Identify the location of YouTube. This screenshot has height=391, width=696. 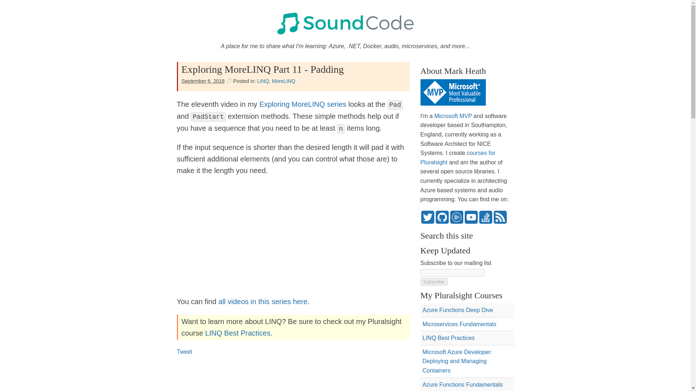
(471, 217).